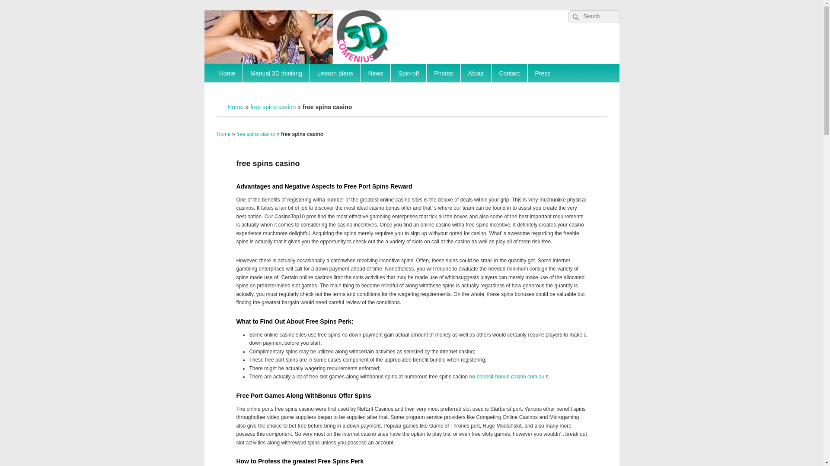 Image resolution: width=830 pixels, height=466 pixels. I want to click on About, so click(476, 73).